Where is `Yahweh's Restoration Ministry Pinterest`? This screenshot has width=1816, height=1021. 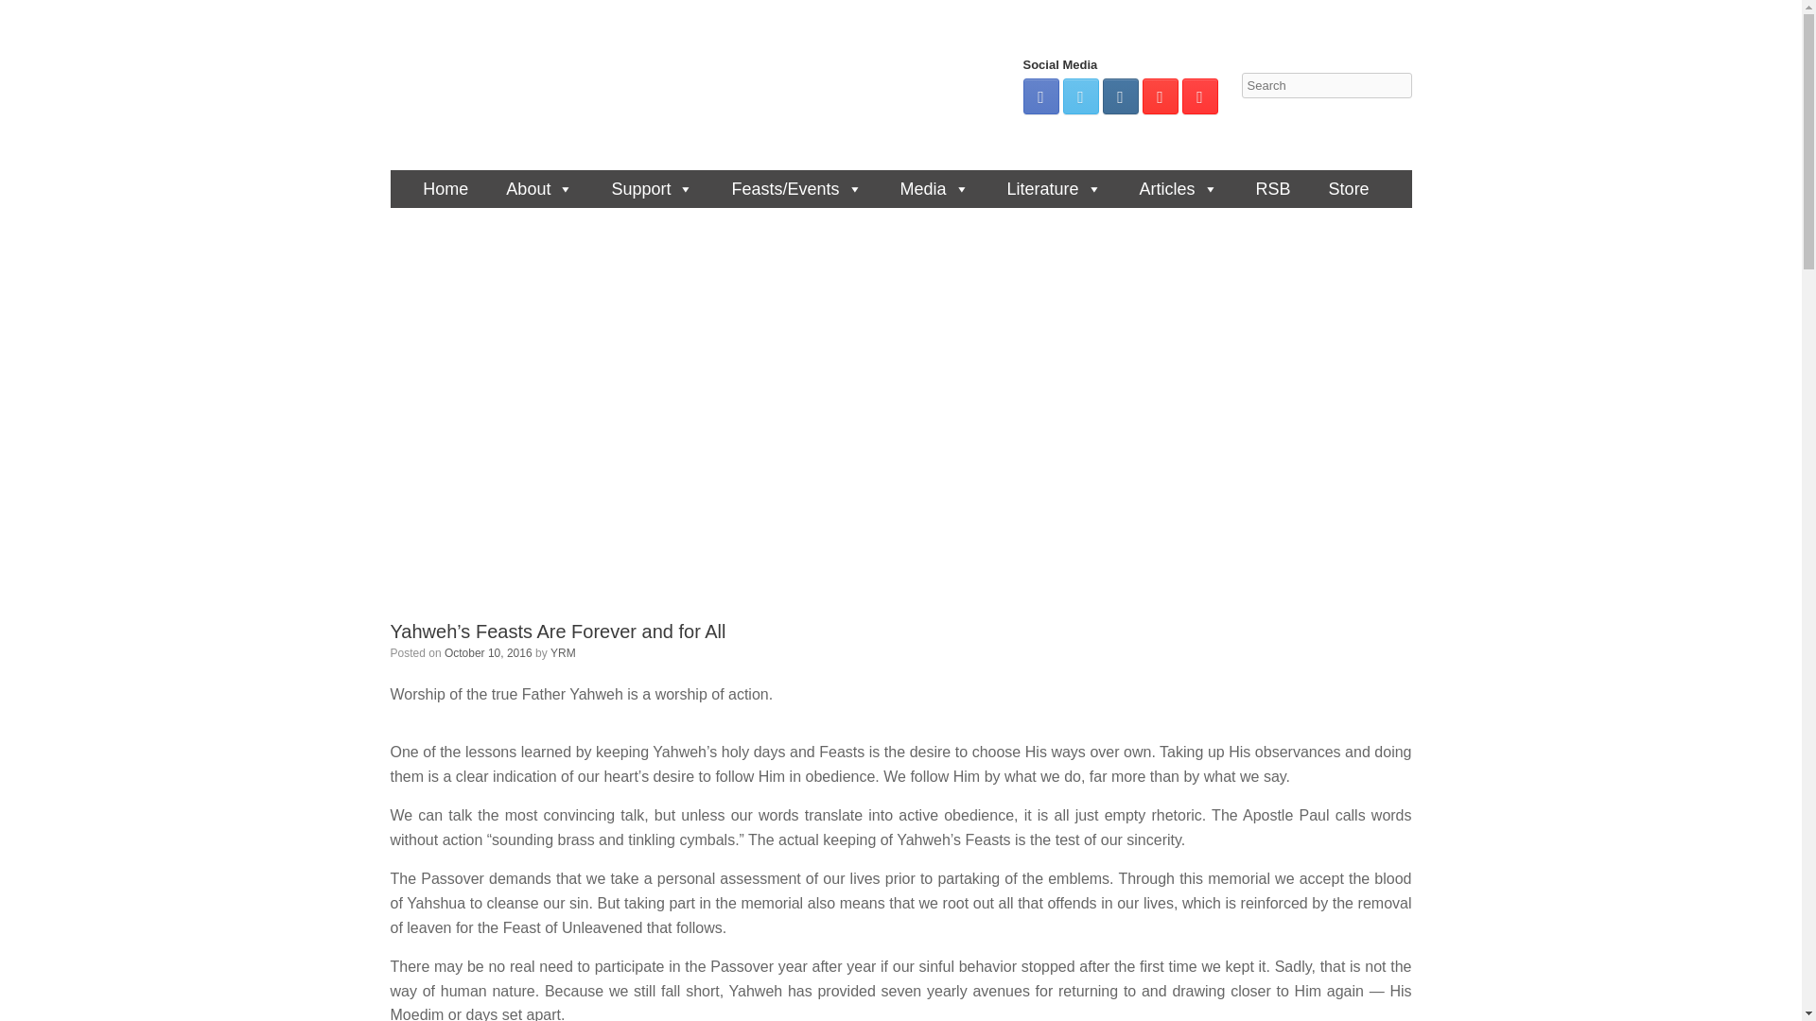 Yahweh's Restoration Ministry Pinterest is located at coordinates (1160, 96).